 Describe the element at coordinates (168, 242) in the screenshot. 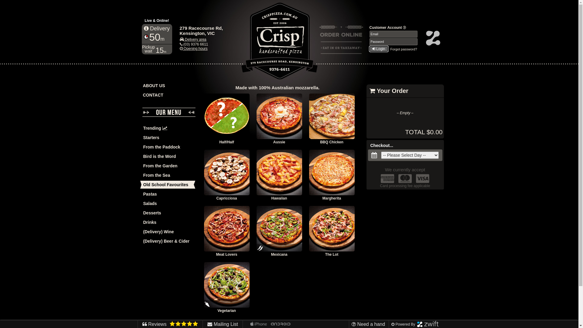

I see `(Delivery) Beer & Cider` at that location.